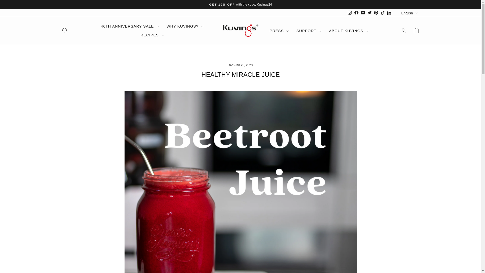  I want to click on twitter, so click(369, 13).